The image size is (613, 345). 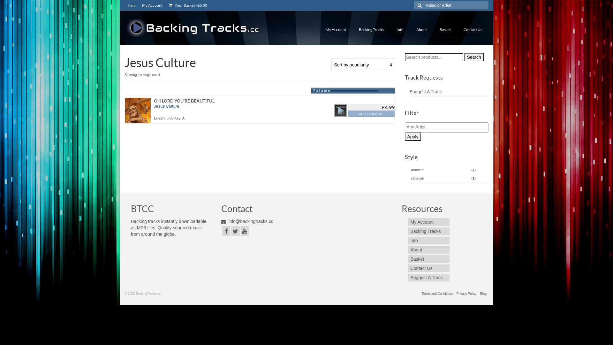 What do you see at coordinates (483, 294) in the screenshot?
I see `Blog` at bounding box center [483, 294].